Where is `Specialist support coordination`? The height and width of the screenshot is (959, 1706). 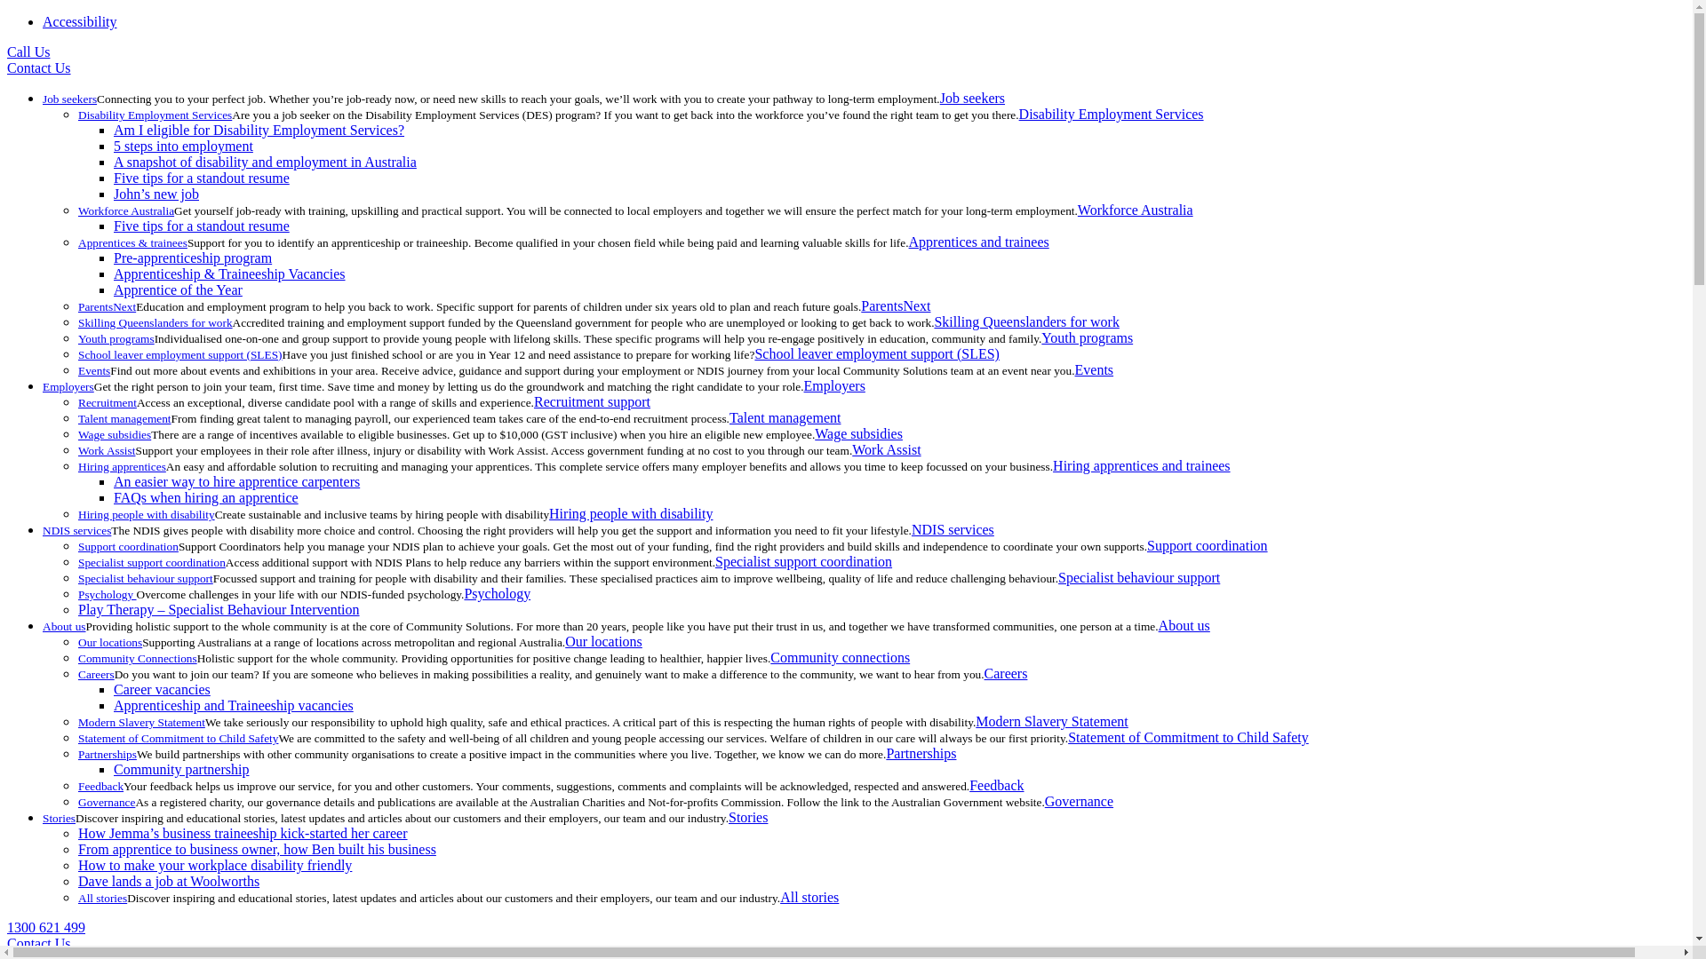 Specialist support coordination is located at coordinates (803, 561).